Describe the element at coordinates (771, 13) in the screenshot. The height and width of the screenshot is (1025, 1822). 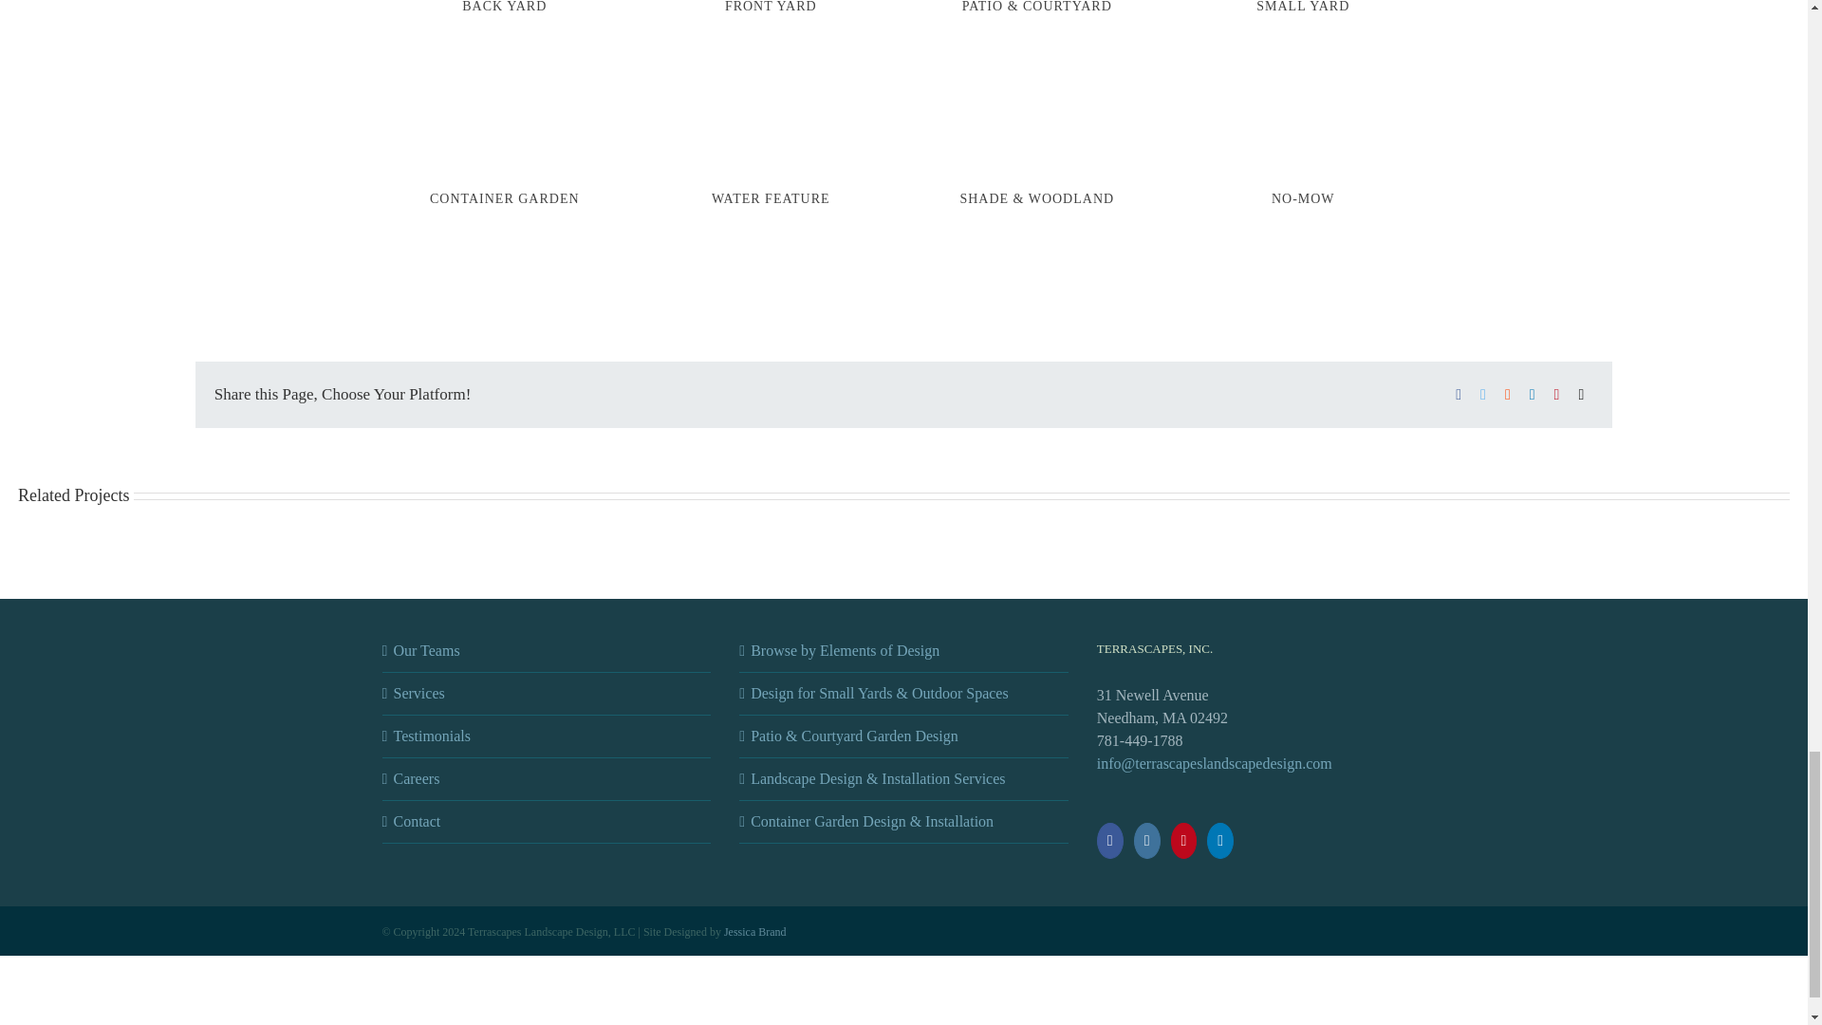
I see `FRONT YARD` at that location.